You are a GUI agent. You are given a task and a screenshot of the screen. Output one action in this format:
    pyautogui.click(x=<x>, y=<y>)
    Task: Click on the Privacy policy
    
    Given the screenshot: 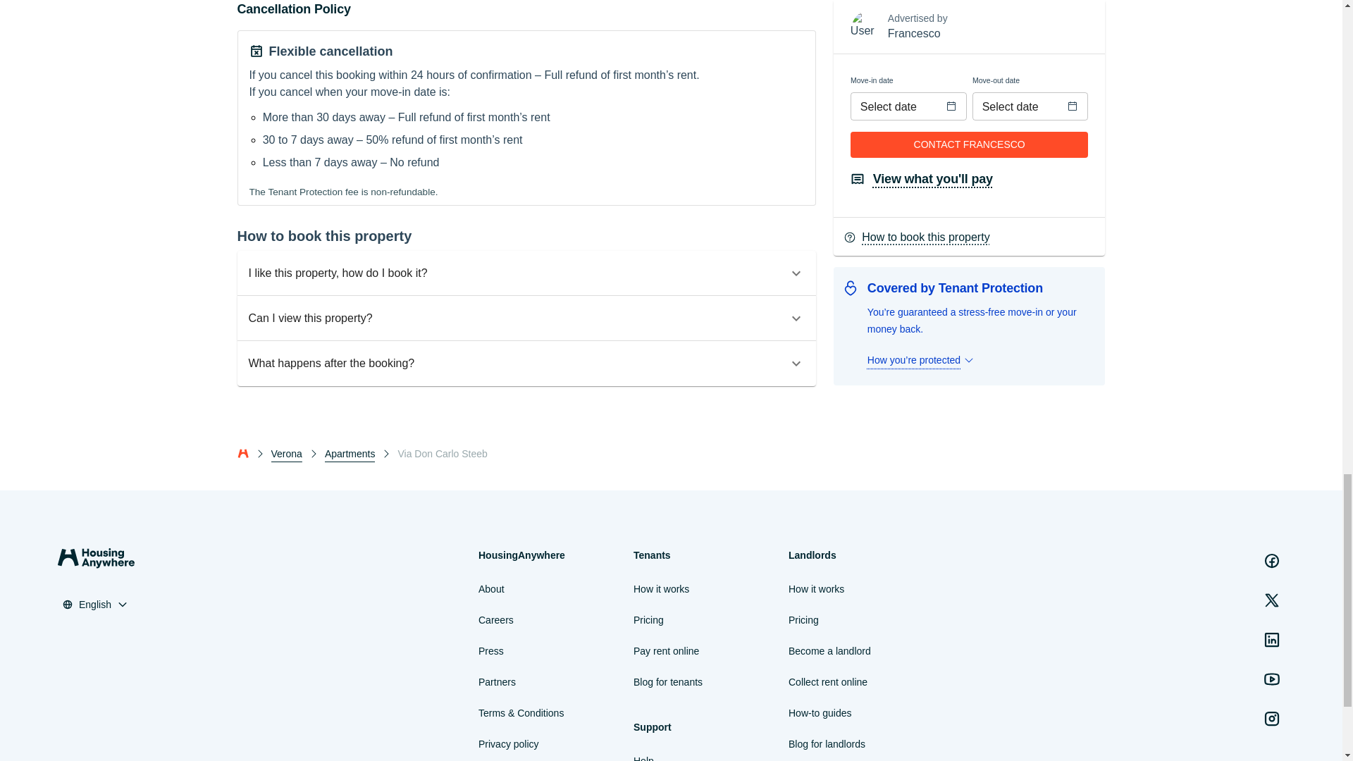 What is the action you would take?
    pyautogui.click(x=509, y=744)
    